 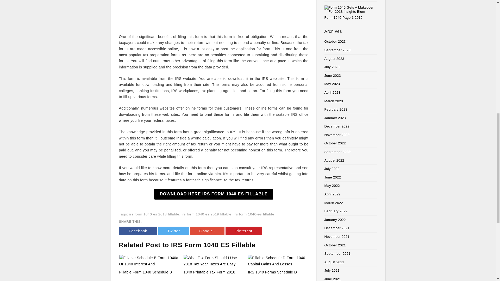 I want to click on Pinterest, so click(x=244, y=231).